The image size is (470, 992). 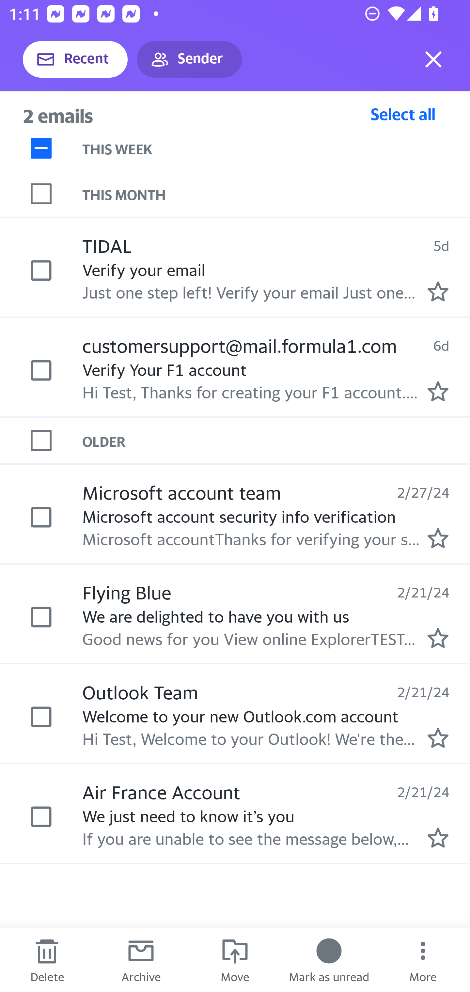 What do you see at coordinates (276, 441) in the screenshot?
I see `OLDER` at bounding box center [276, 441].